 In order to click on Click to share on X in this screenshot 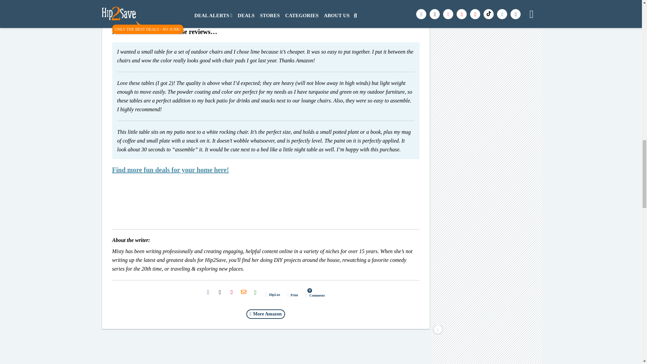, I will do `click(220, 292)`.